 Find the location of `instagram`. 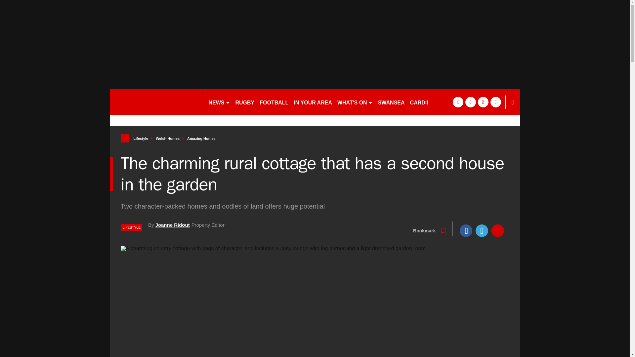

instagram is located at coordinates (495, 102).